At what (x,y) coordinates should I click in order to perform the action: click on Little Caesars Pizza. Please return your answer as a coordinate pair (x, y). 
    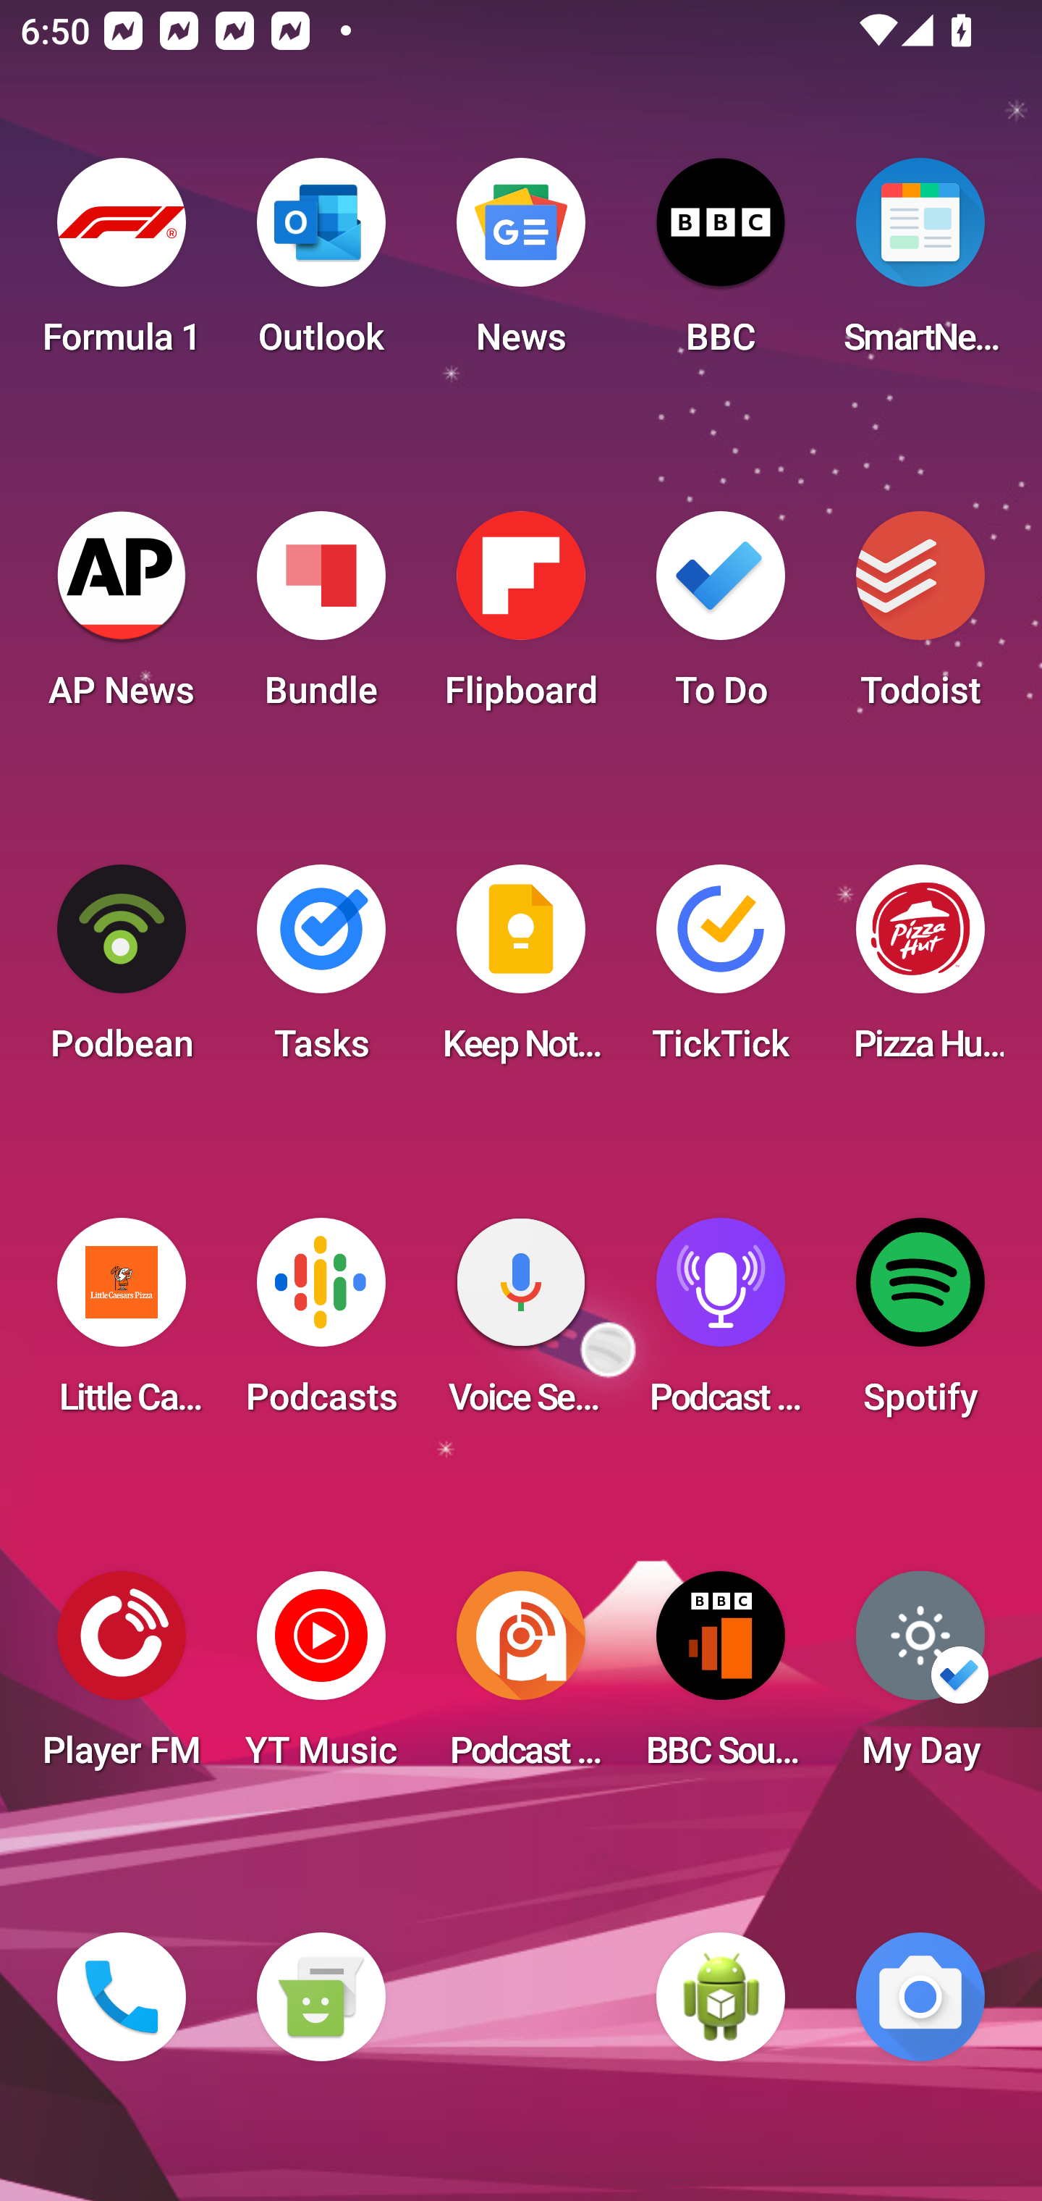
    Looking at the image, I should click on (122, 1325).